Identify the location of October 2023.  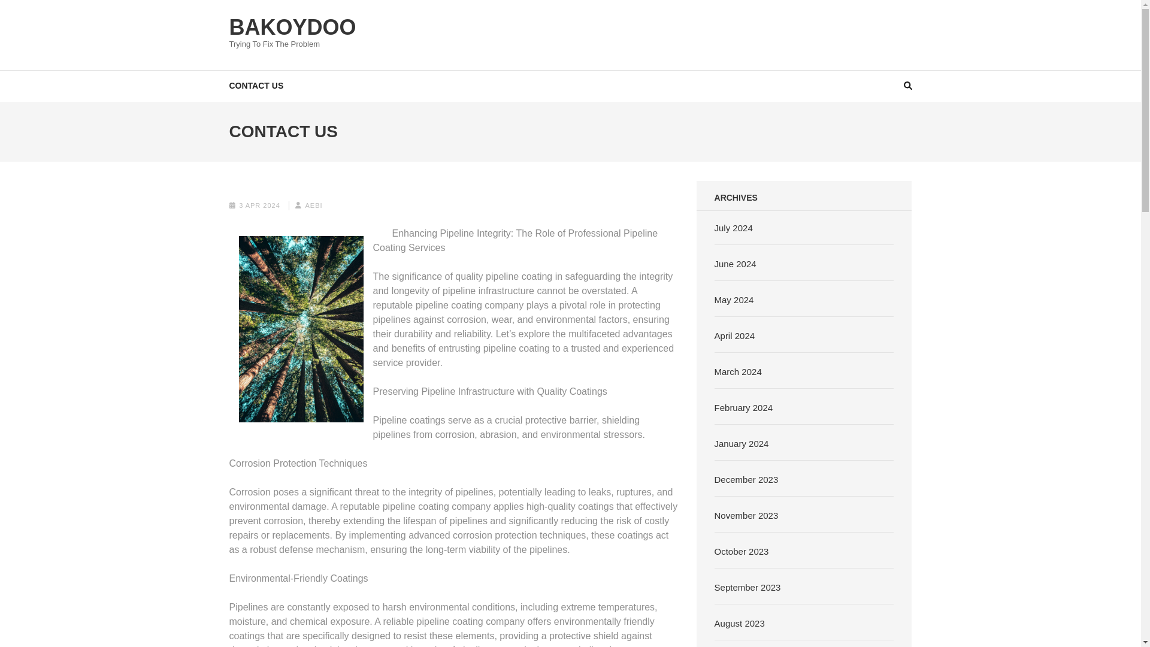
(742, 551).